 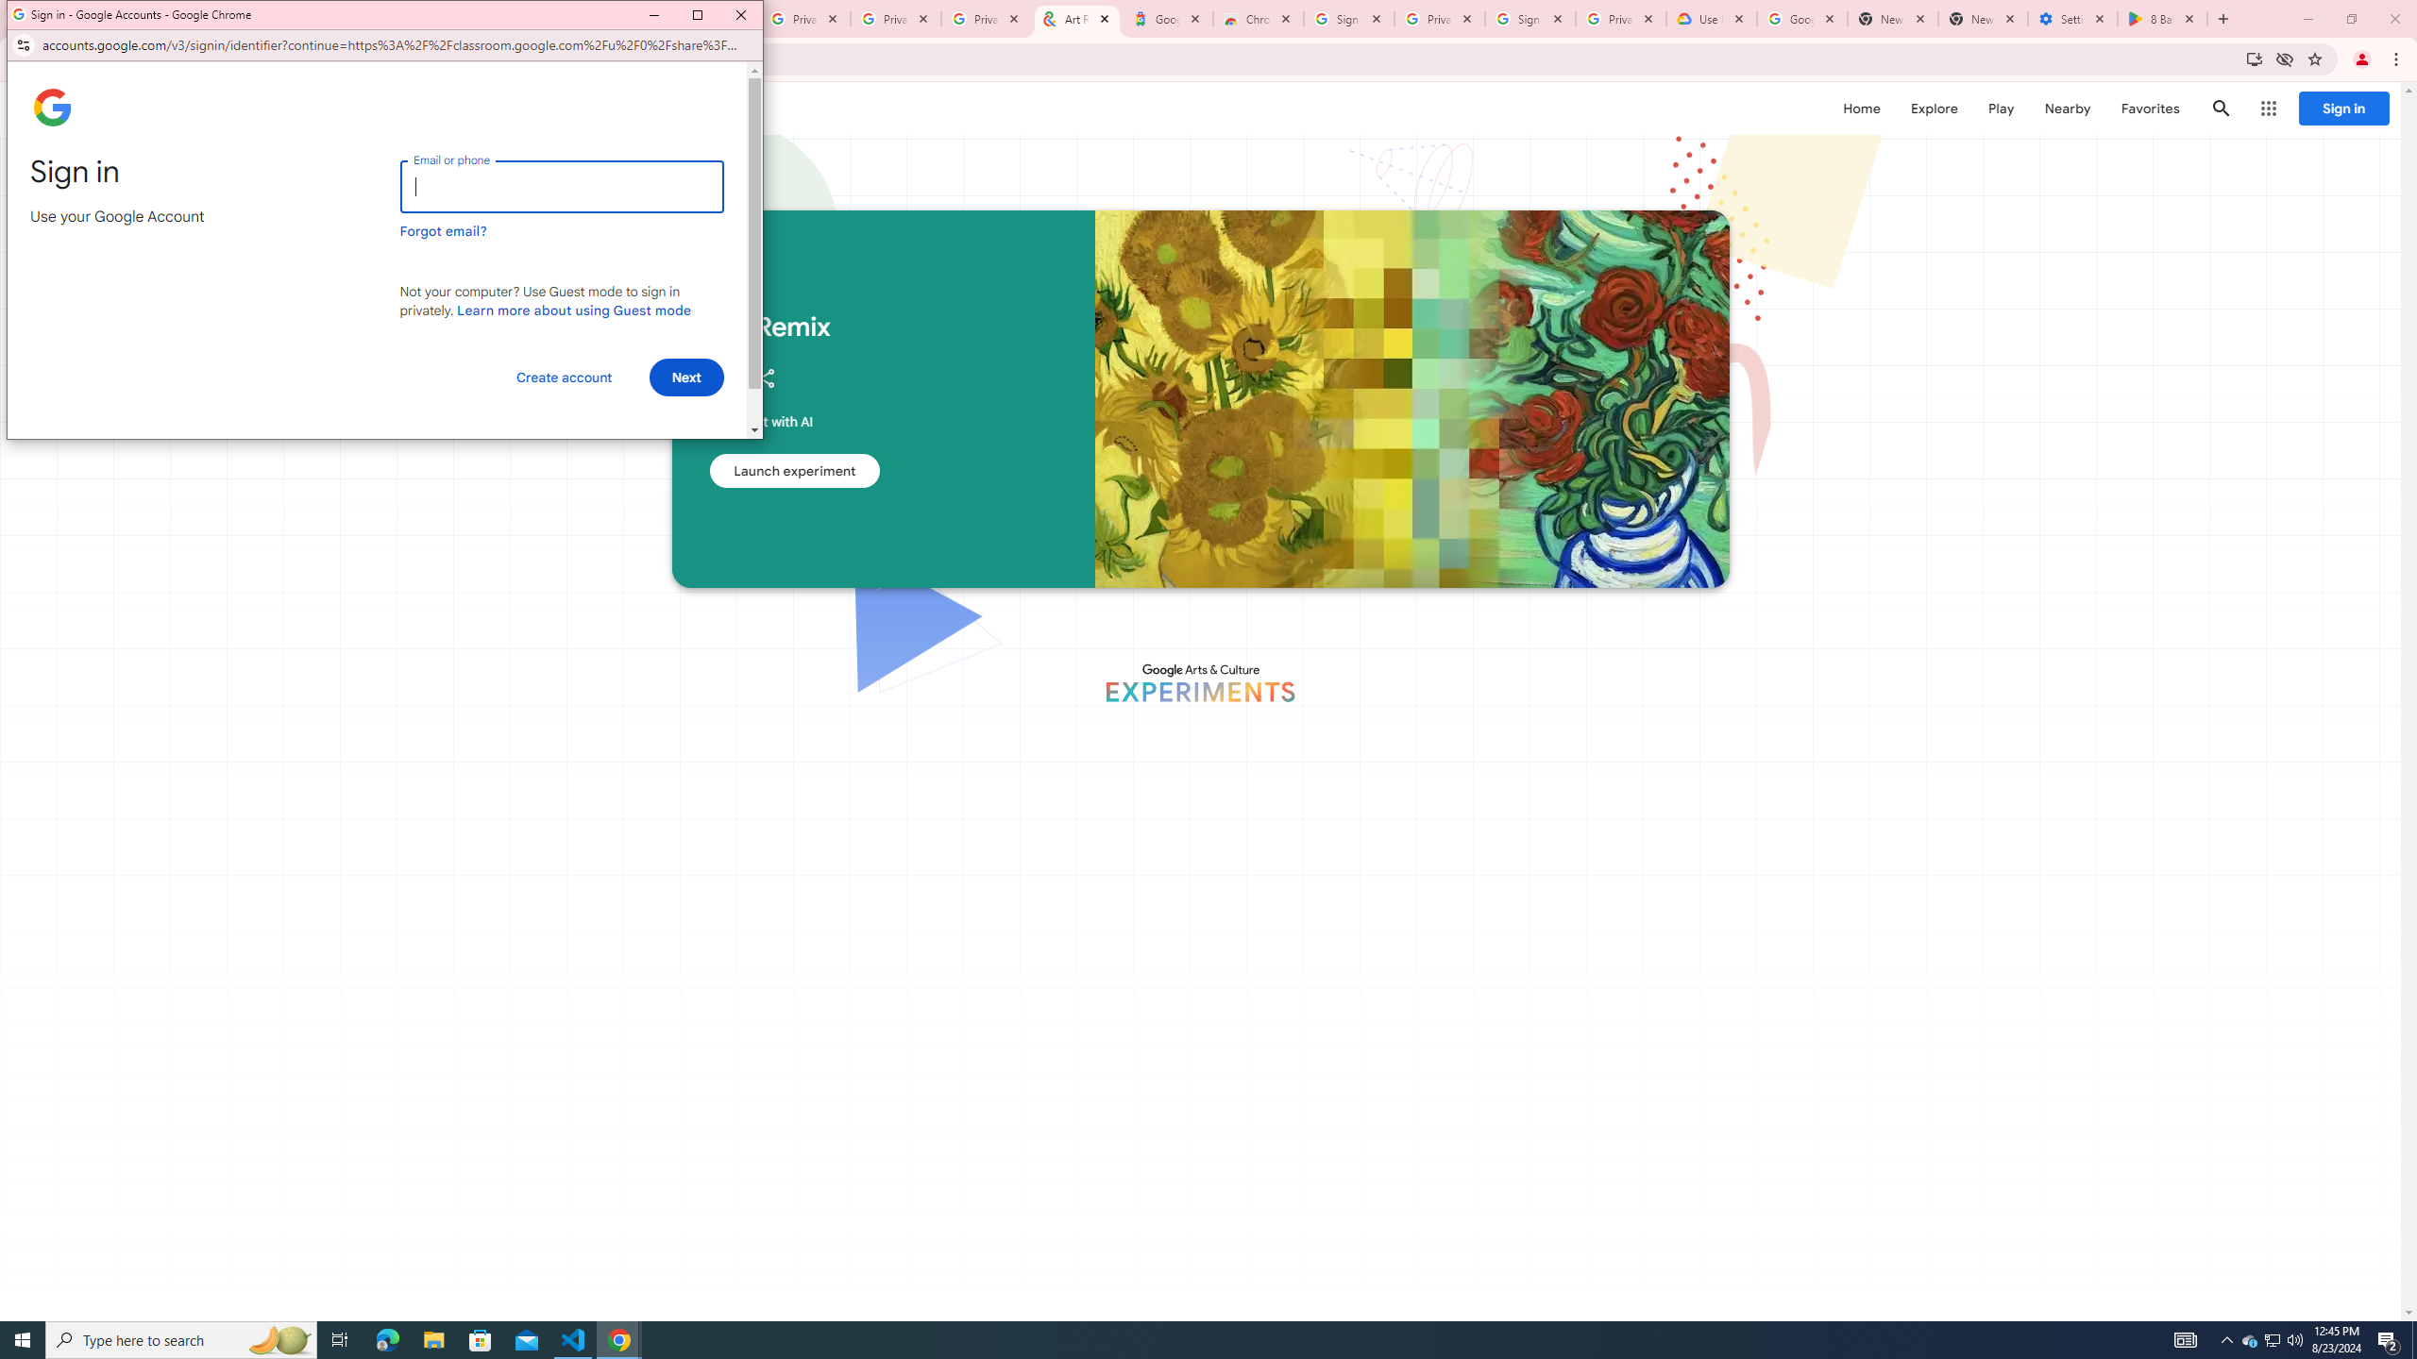 I want to click on Create account, so click(x=564, y=377).